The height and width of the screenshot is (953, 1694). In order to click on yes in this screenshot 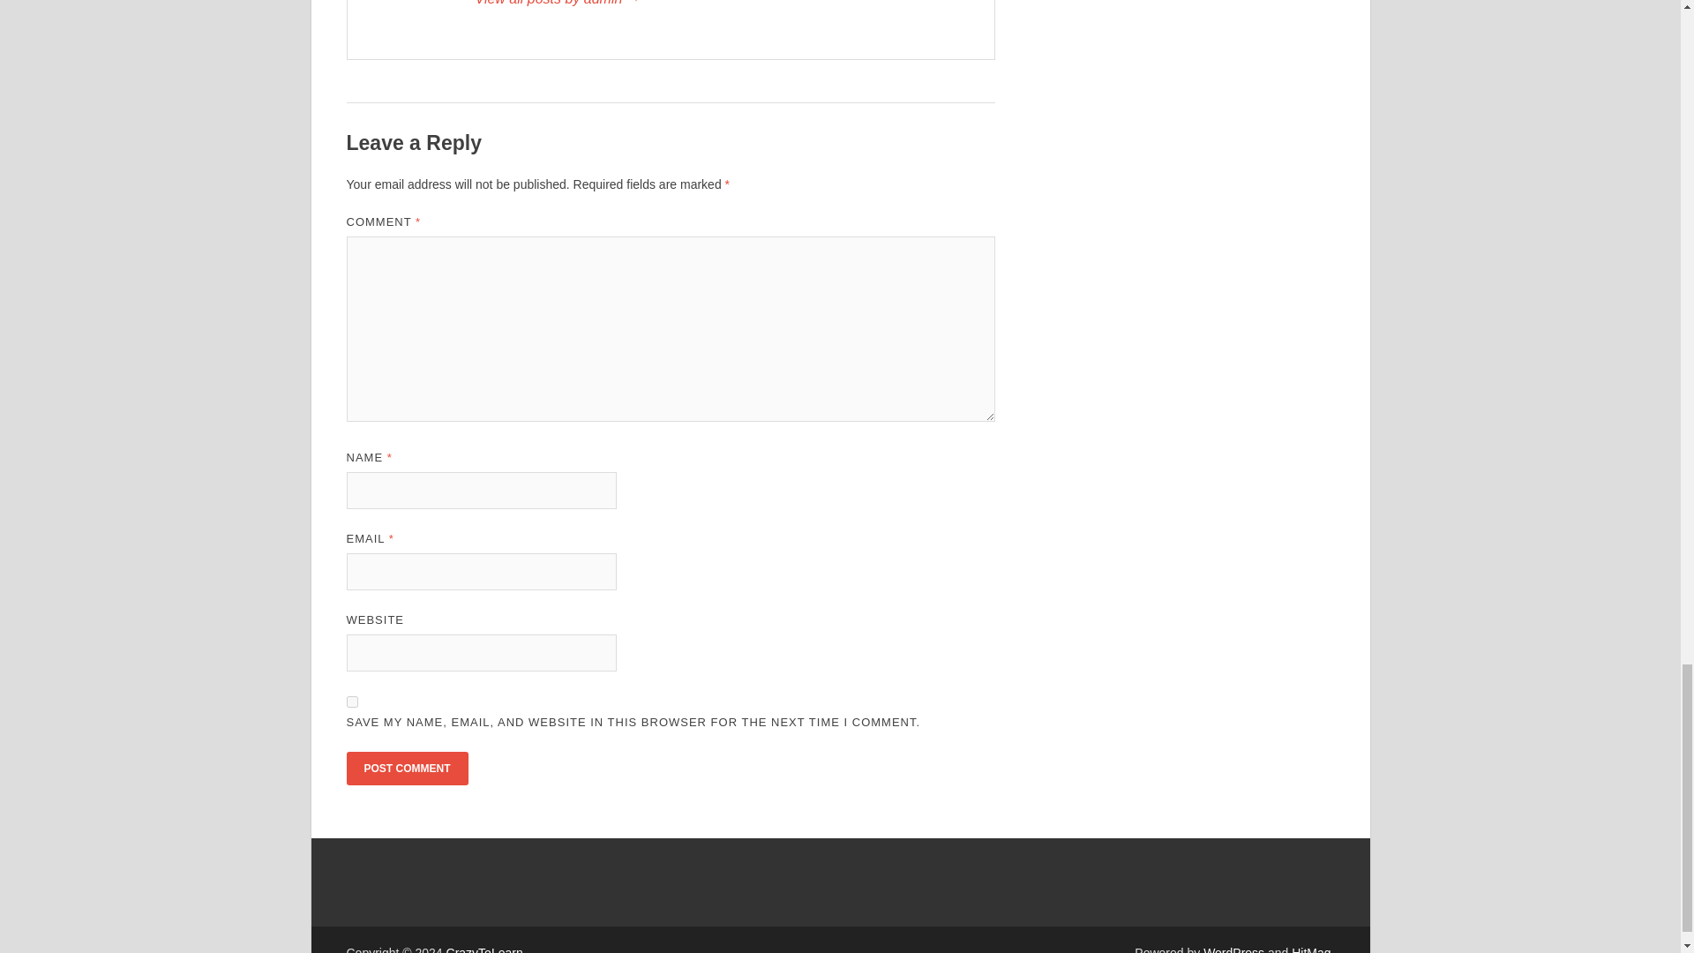, I will do `click(351, 702)`.